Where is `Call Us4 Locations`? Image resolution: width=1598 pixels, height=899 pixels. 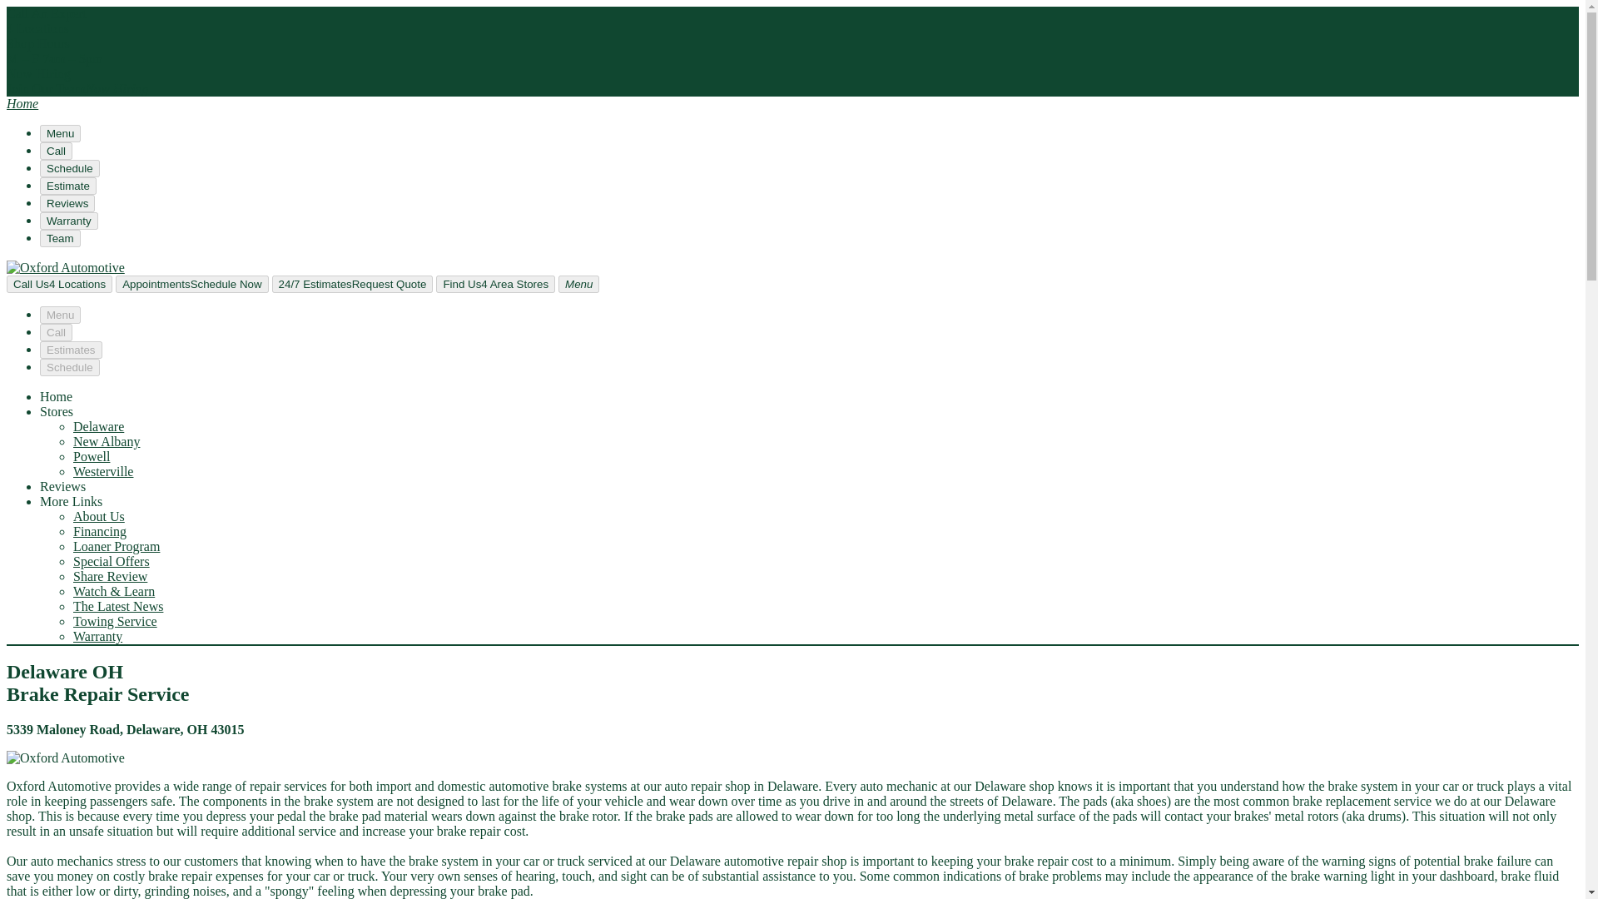 Call Us4 Locations is located at coordinates (58, 284).